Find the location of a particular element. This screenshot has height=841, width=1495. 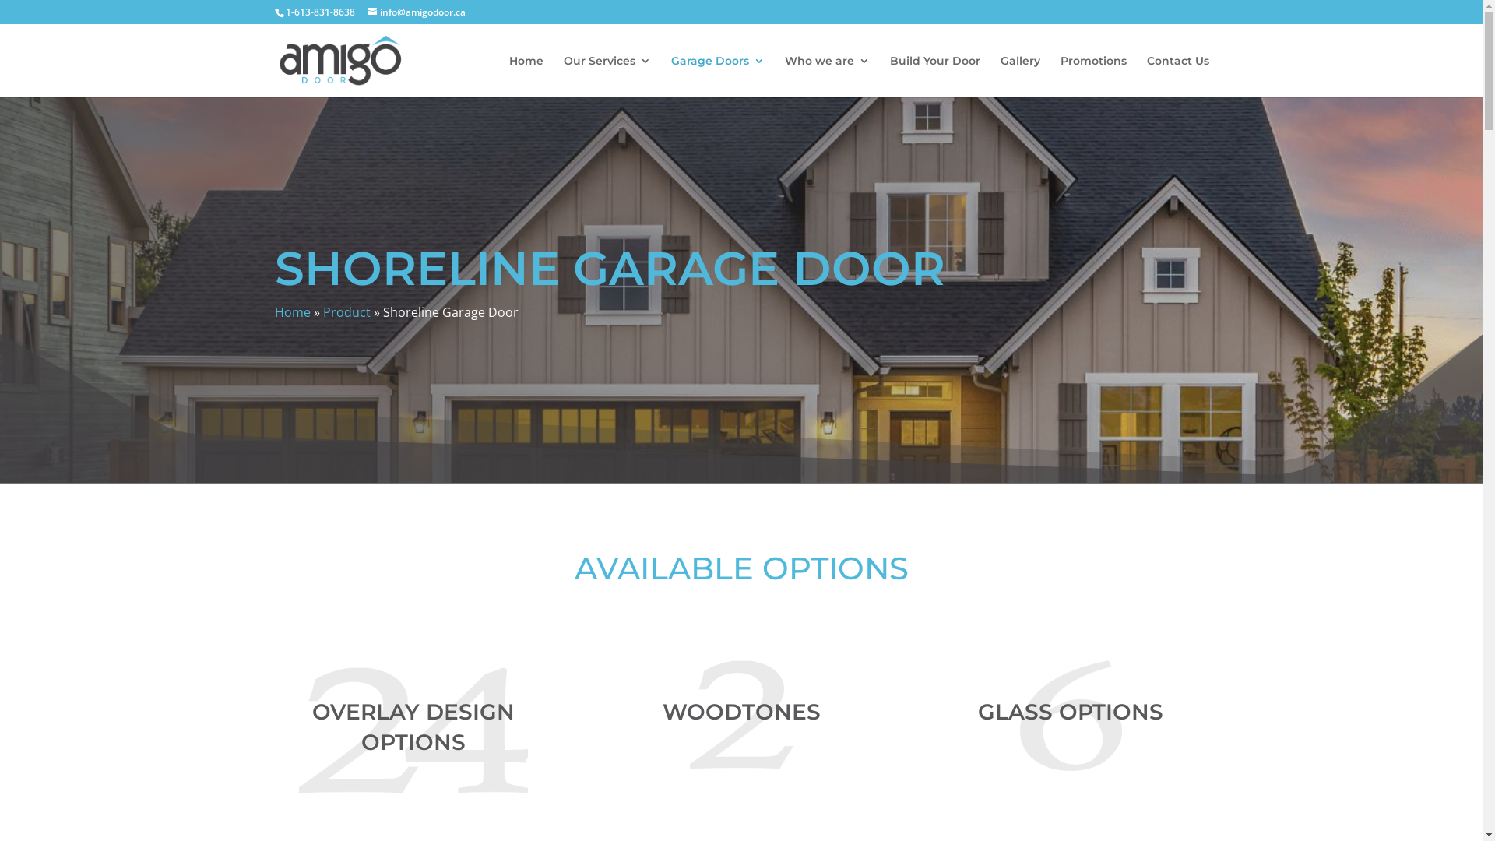

Promotions is located at coordinates (1093, 76).